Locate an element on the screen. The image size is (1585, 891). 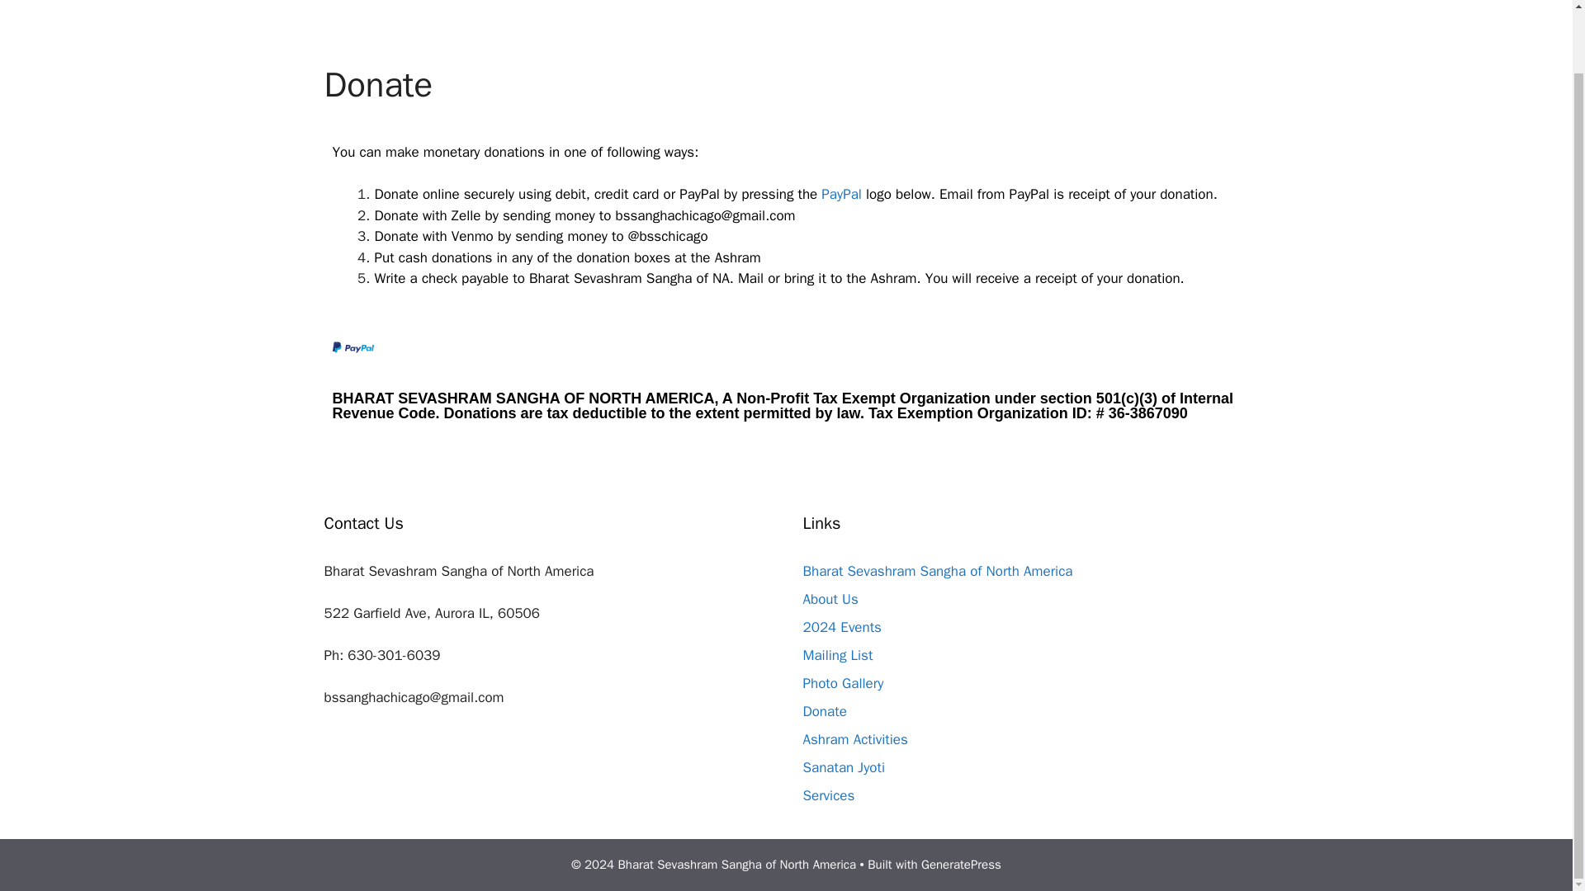
PayPal is located at coordinates (841, 194).